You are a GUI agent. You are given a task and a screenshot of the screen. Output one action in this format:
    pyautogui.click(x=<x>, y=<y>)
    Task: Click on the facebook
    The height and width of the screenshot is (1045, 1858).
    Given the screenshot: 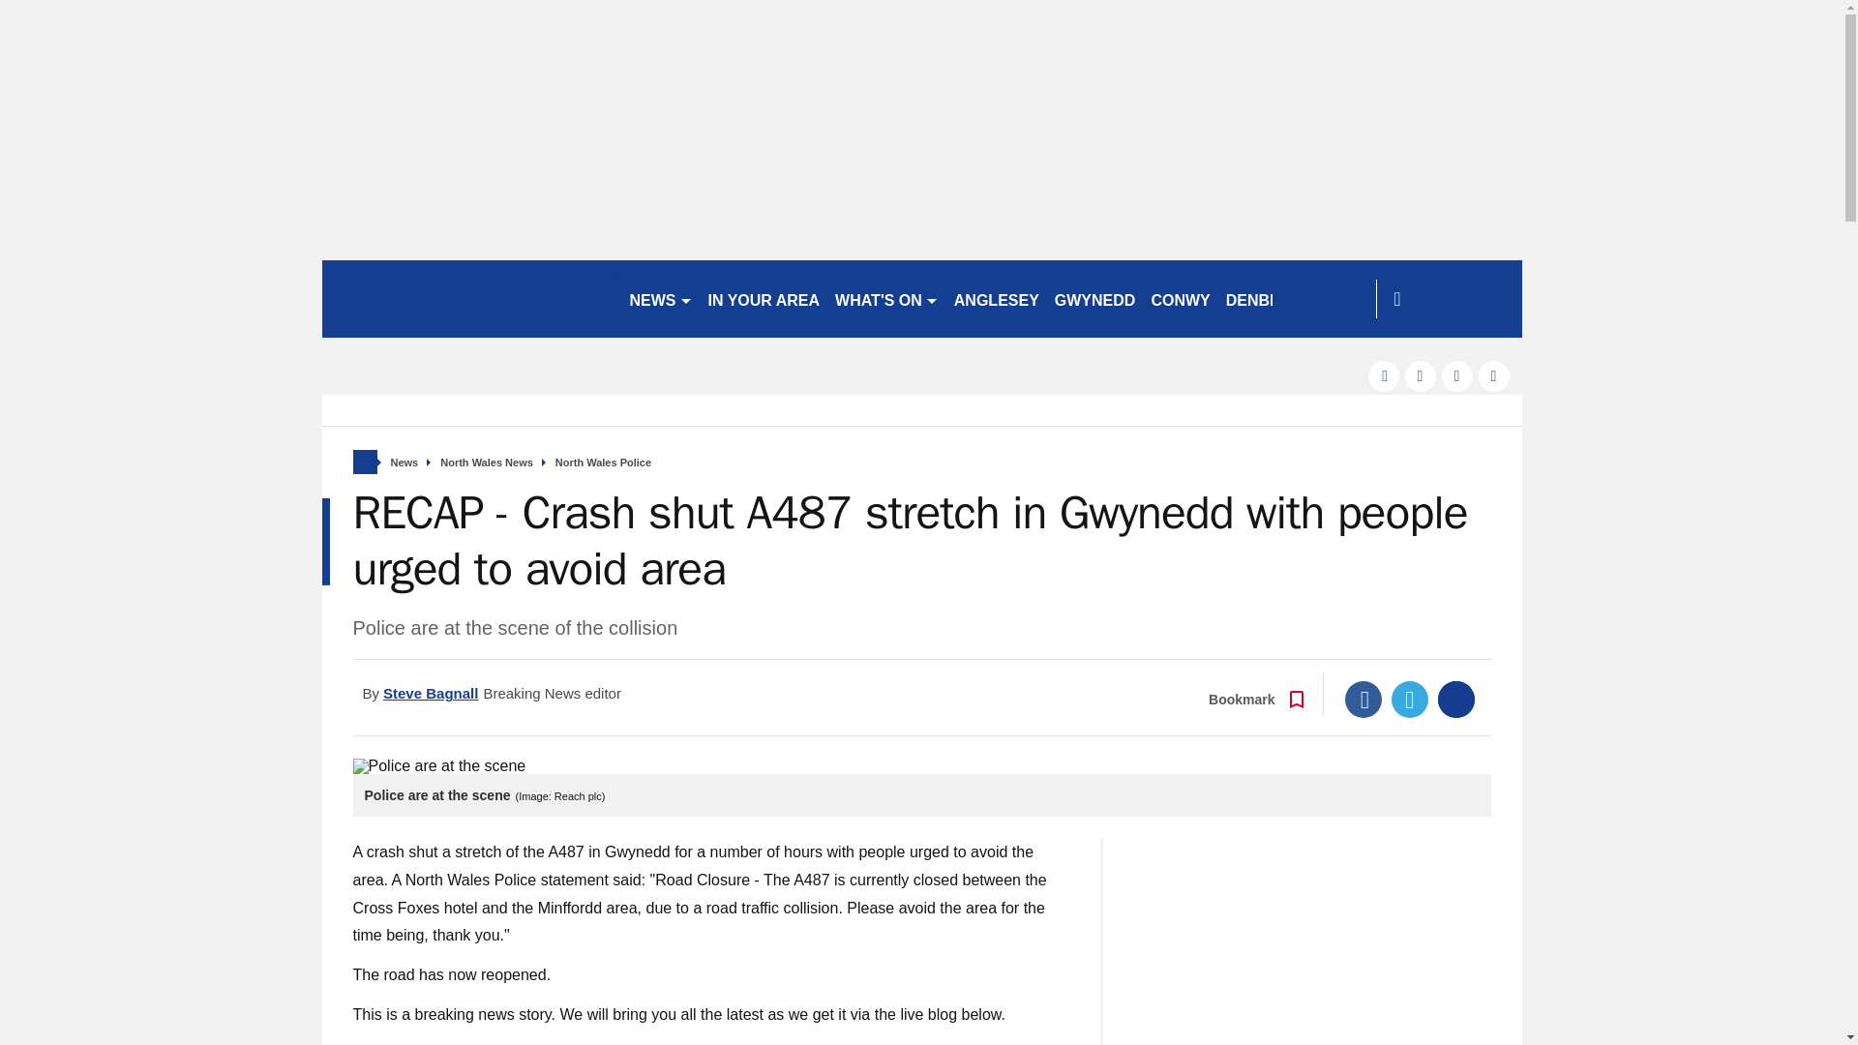 What is the action you would take?
    pyautogui.click(x=1383, y=375)
    